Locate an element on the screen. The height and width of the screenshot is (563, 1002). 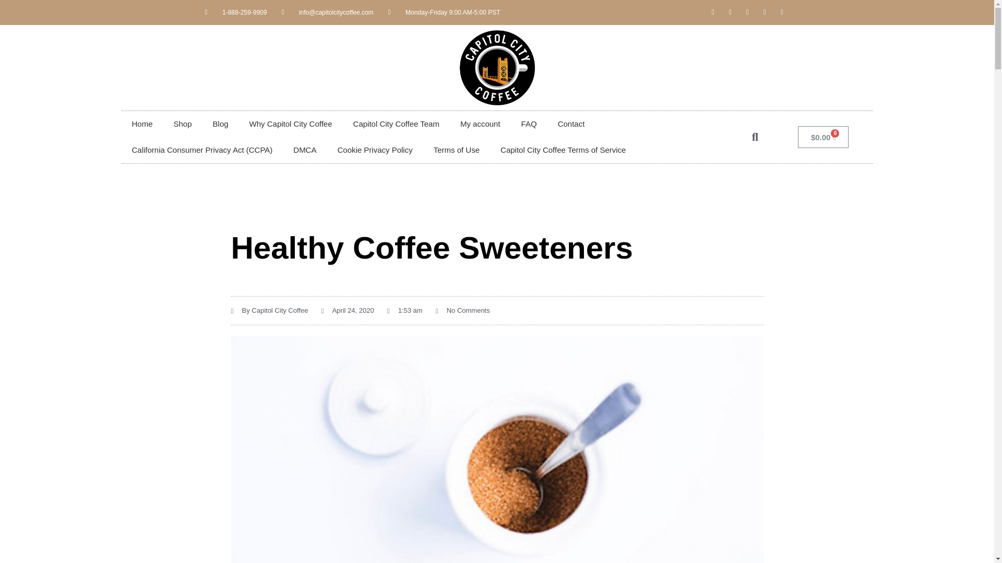
Twitter is located at coordinates (731, 12).